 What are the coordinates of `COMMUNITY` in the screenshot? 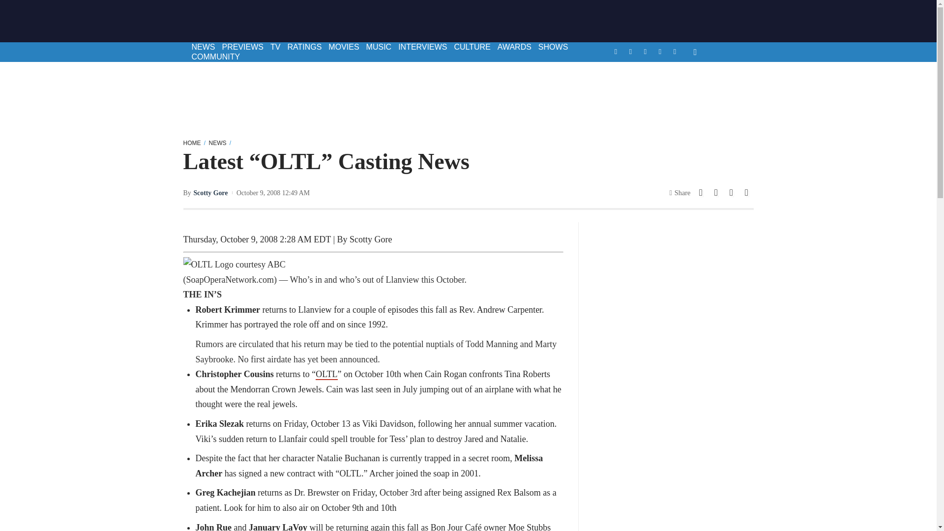 It's located at (215, 57).